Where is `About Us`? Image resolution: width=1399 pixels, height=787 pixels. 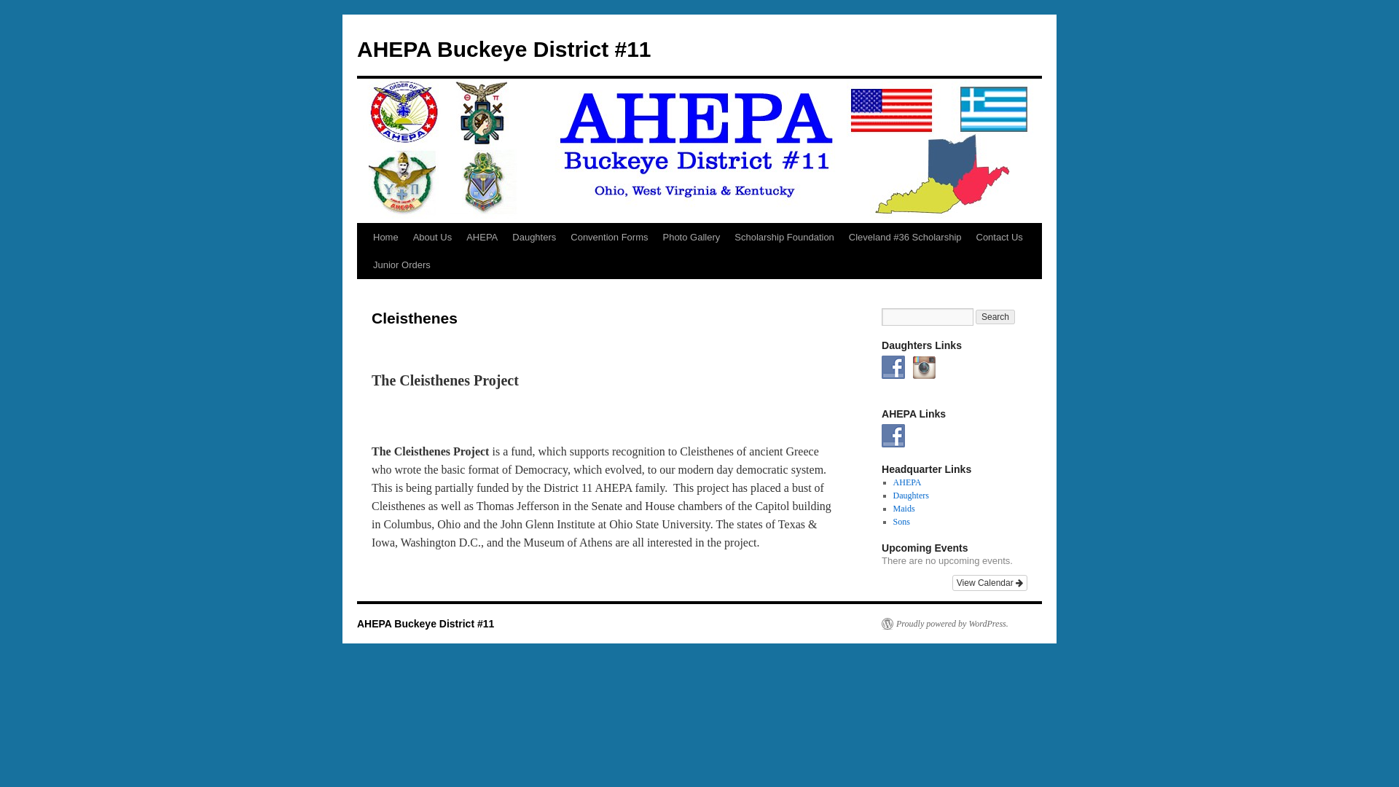
About Us is located at coordinates (431, 237).